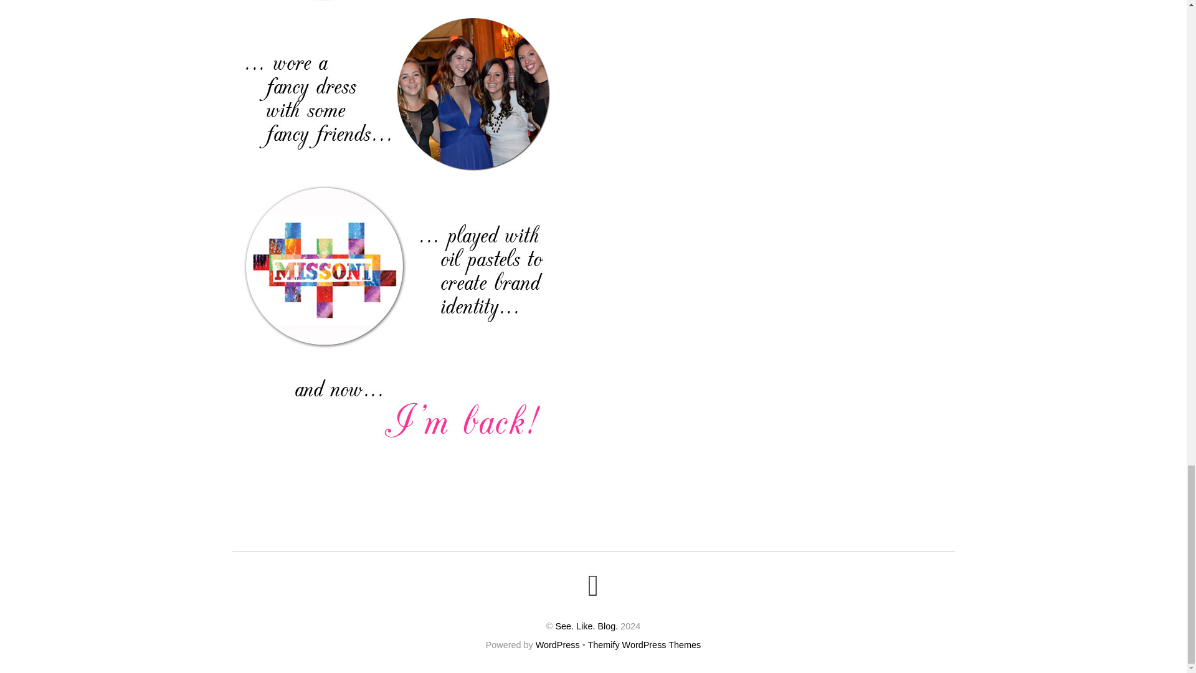  I want to click on Themify WordPress Themes, so click(644, 645).